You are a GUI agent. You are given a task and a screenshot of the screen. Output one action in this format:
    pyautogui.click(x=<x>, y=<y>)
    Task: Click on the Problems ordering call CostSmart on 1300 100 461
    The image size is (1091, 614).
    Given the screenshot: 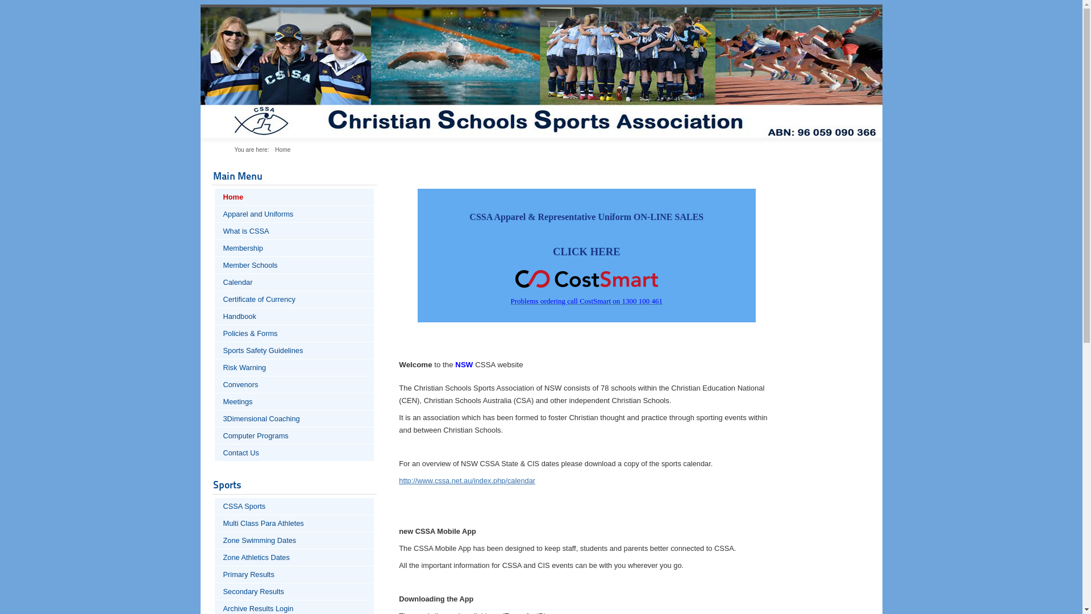 What is the action you would take?
    pyautogui.click(x=587, y=301)
    